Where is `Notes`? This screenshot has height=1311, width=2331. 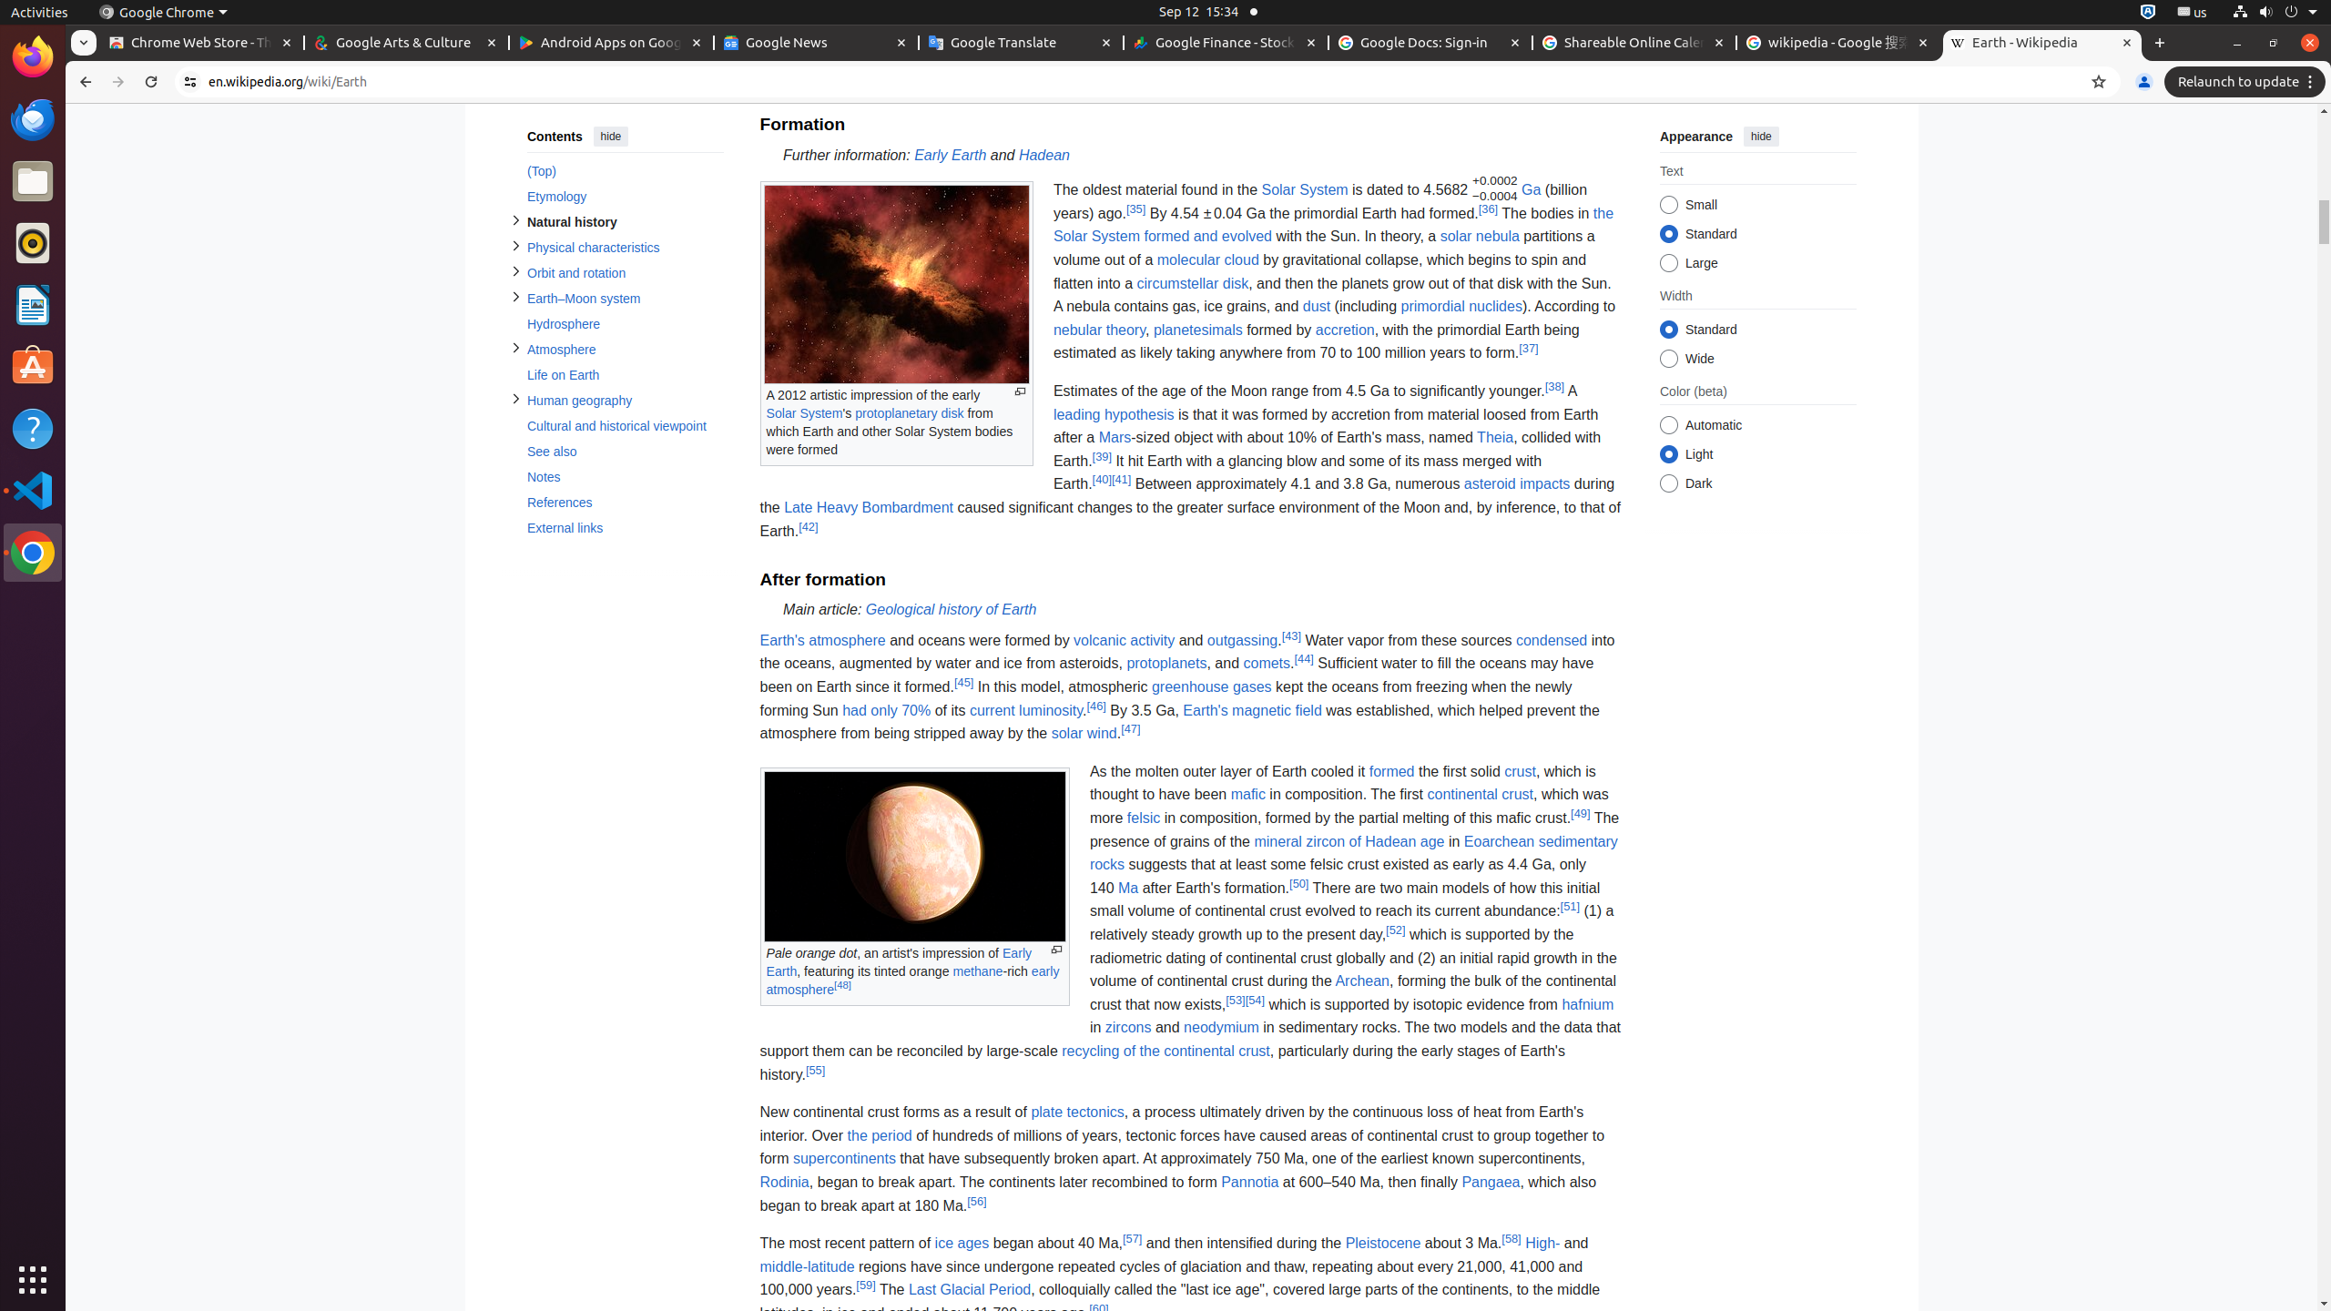
Notes is located at coordinates (625, 477).